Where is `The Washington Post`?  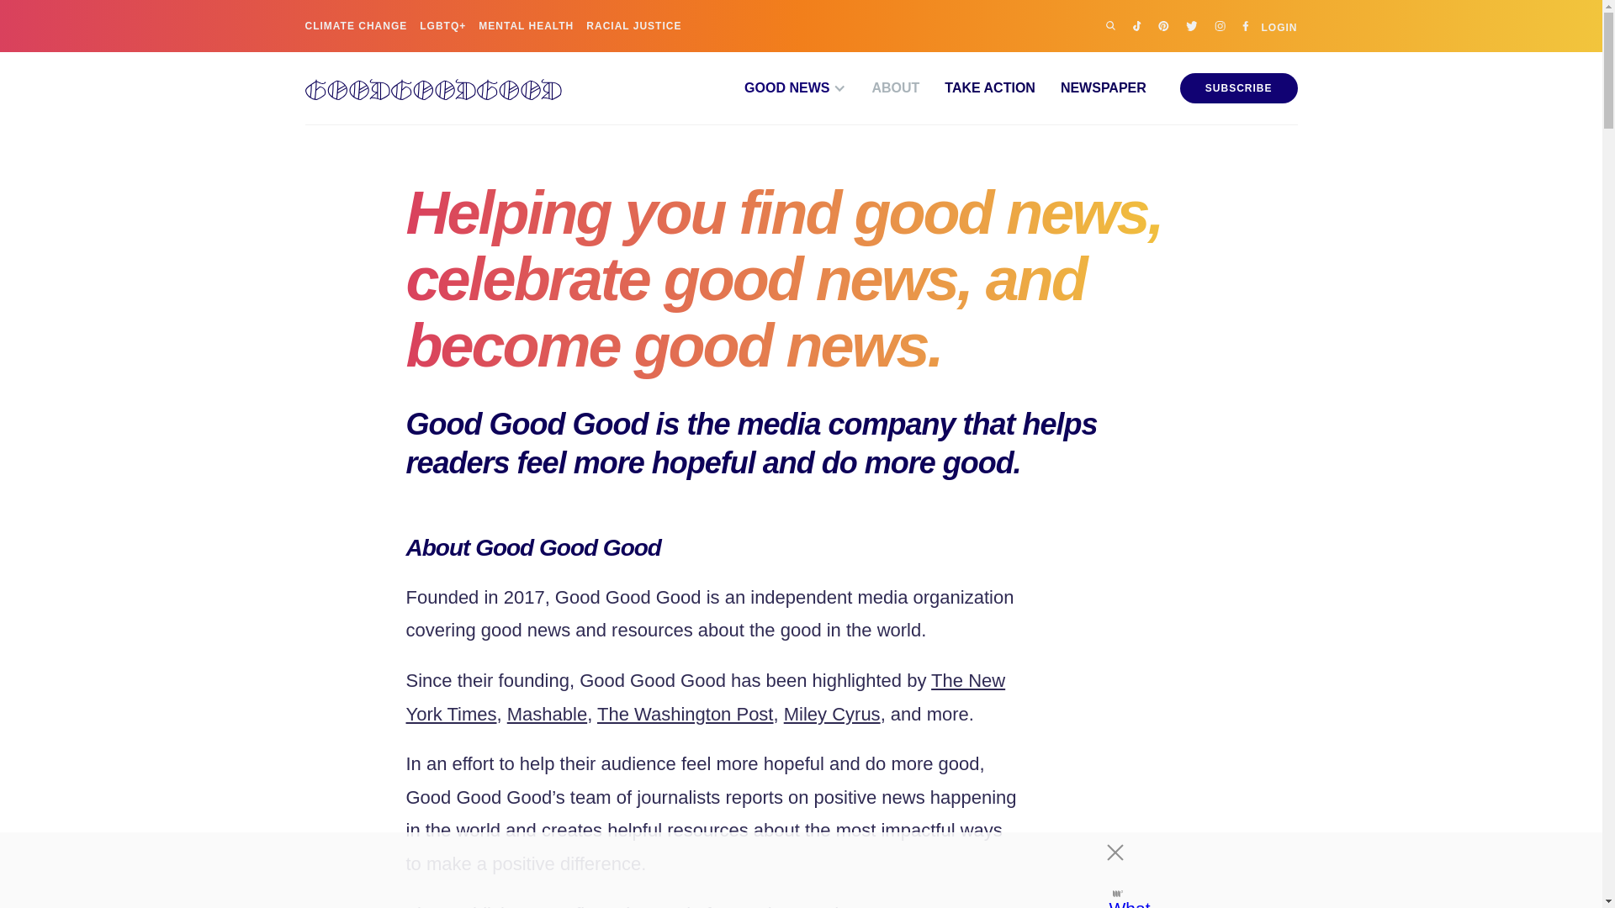 The Washington Post is located at coordinates (685, 714).